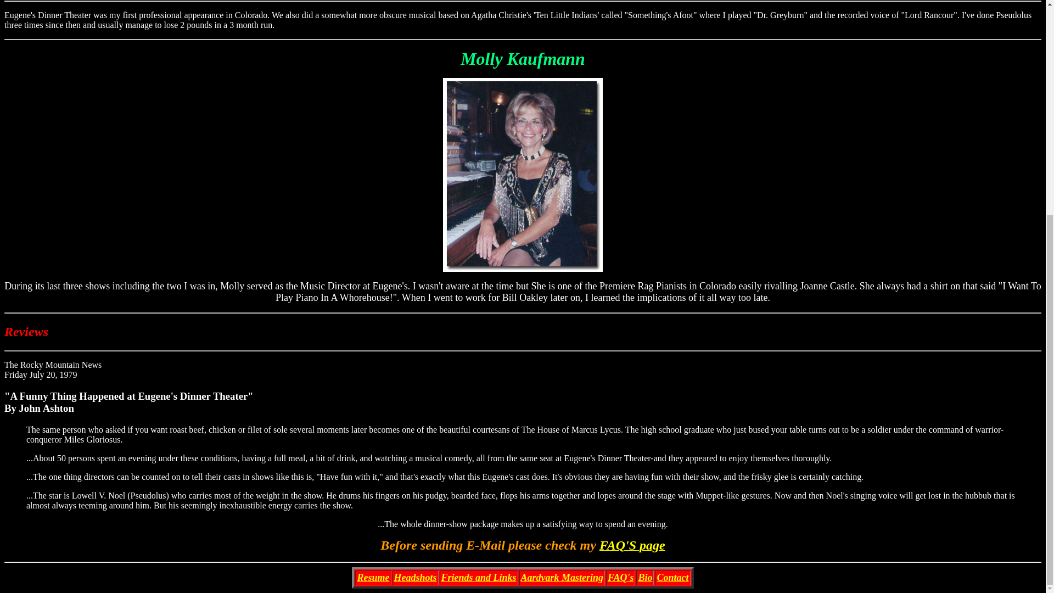 Image resolution: width=1054 pixels, height=593 pixels. I want to click on Aardvark Mastering, so click(562, 578).